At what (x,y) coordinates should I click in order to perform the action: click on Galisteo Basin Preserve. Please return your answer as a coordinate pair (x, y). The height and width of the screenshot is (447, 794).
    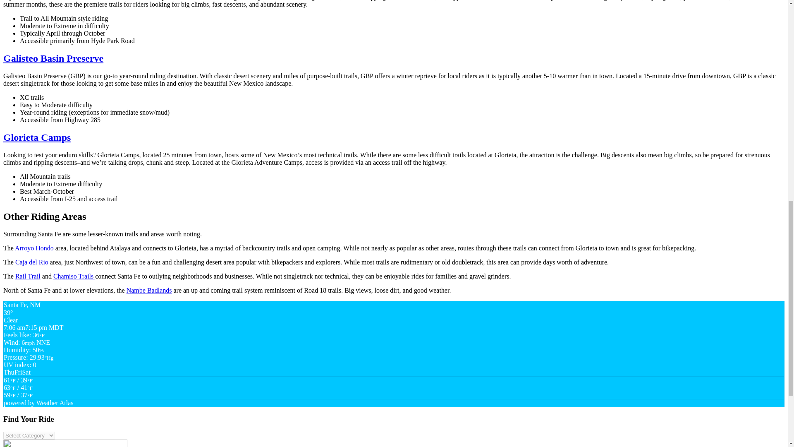
    Looking at the image, I should click on (53, 58).